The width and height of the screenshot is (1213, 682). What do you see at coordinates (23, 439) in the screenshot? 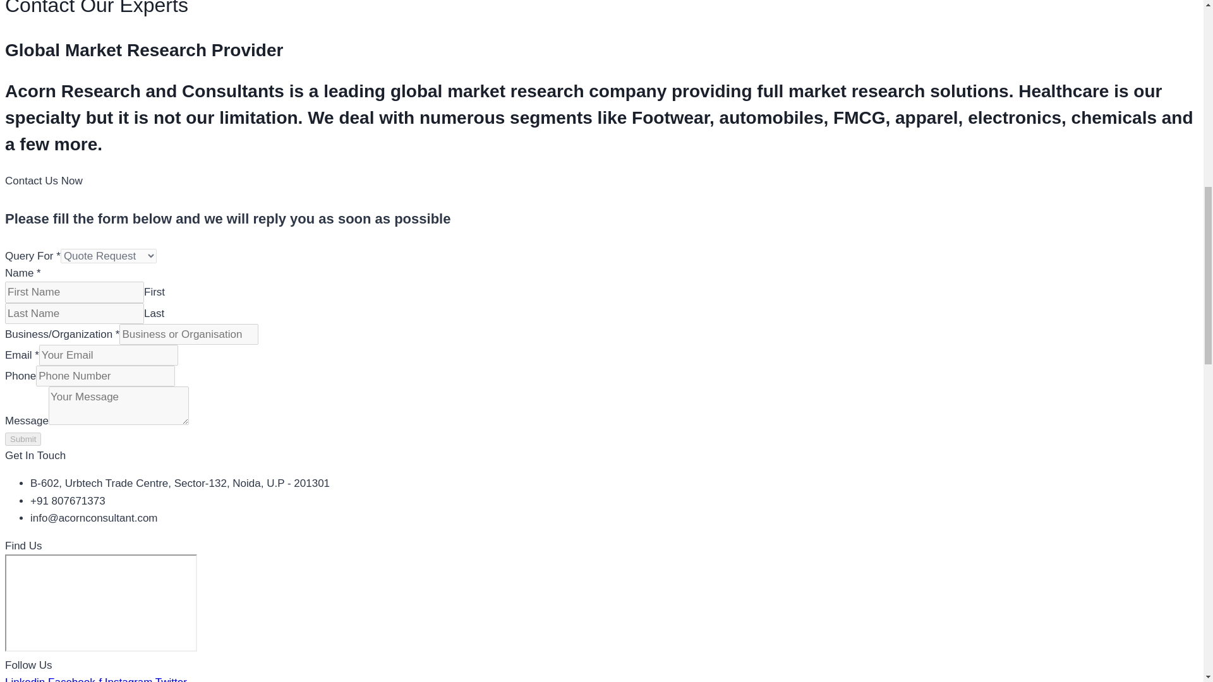
I see `Submit` at bounding box center [23, 439].